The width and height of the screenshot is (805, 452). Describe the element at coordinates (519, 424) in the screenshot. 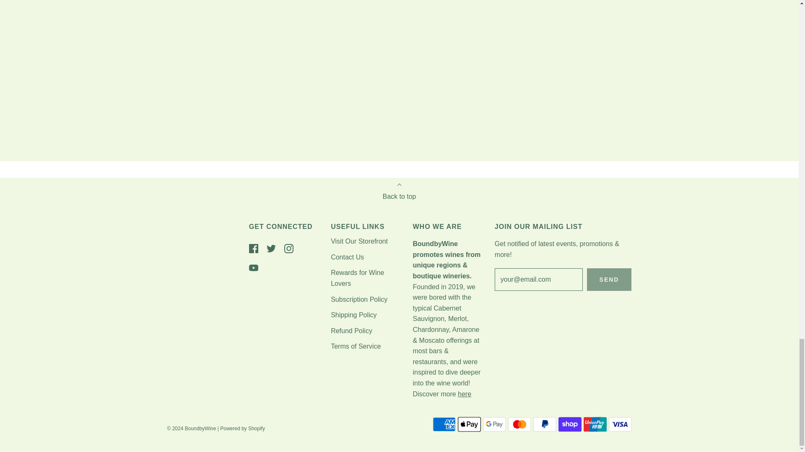

I see `Mastercard` at that location.